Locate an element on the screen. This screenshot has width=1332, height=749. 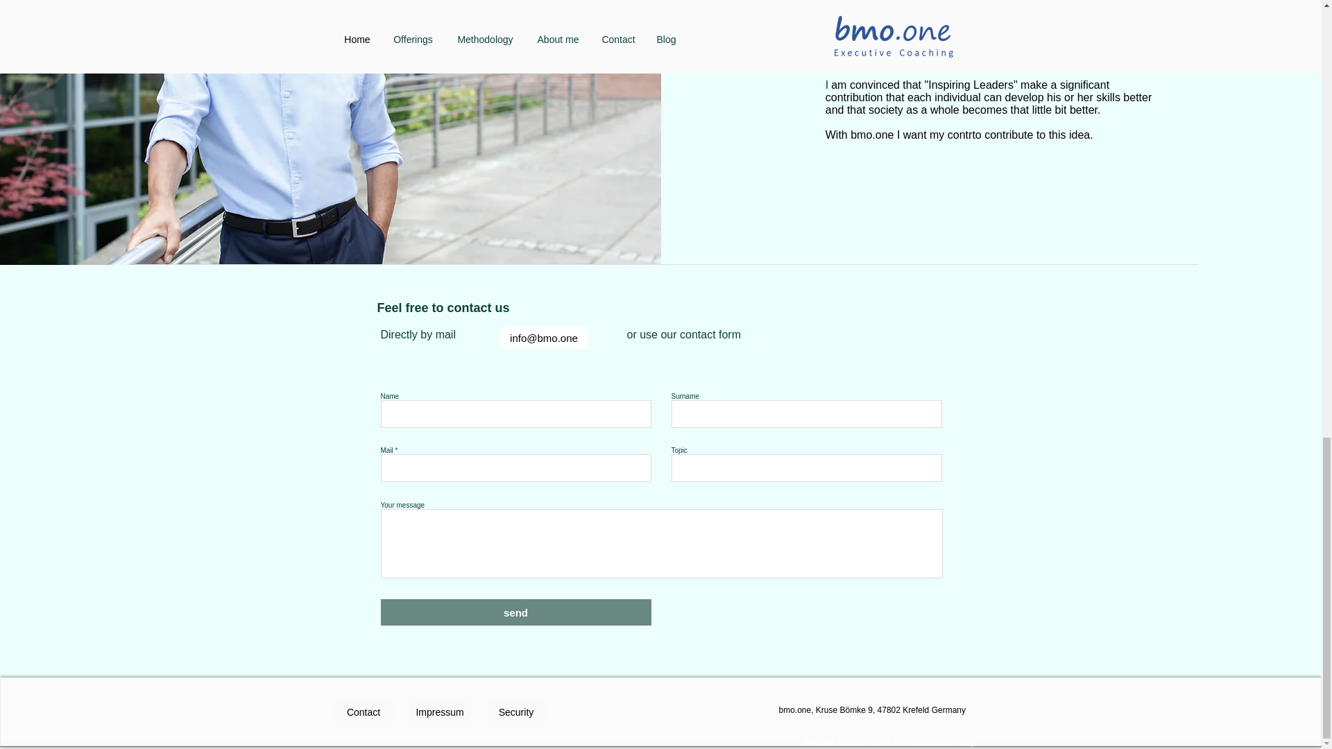
send is located at coordinates (515, 612).